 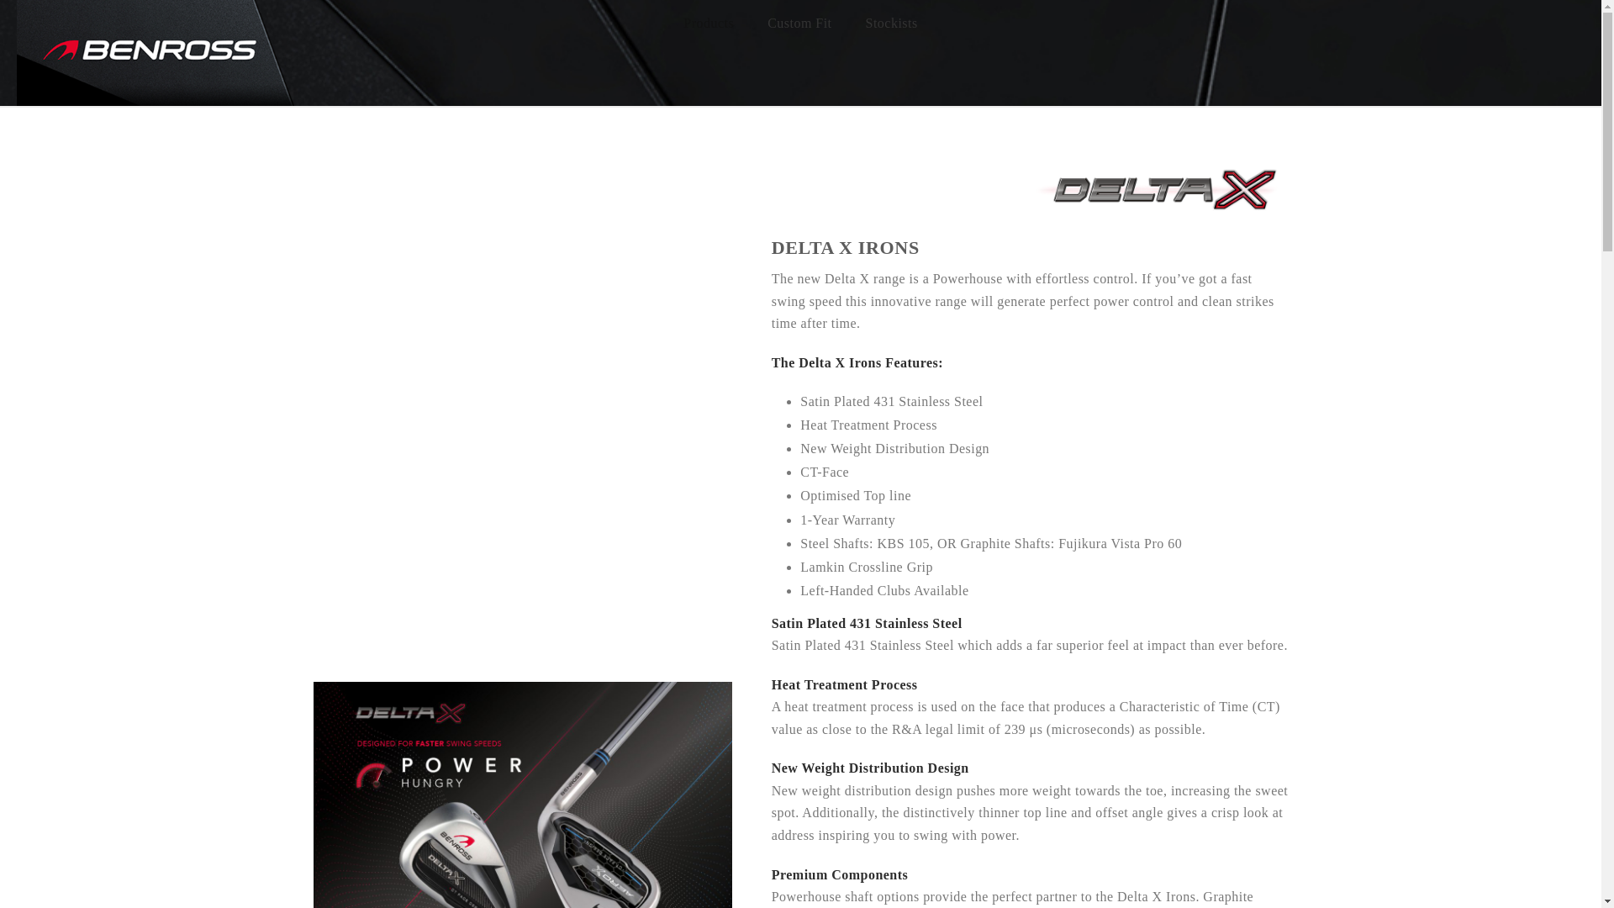 What do you see at coordinates (708, 24) in the screenshot?
I see `Products` at bounding box center [708, 24].